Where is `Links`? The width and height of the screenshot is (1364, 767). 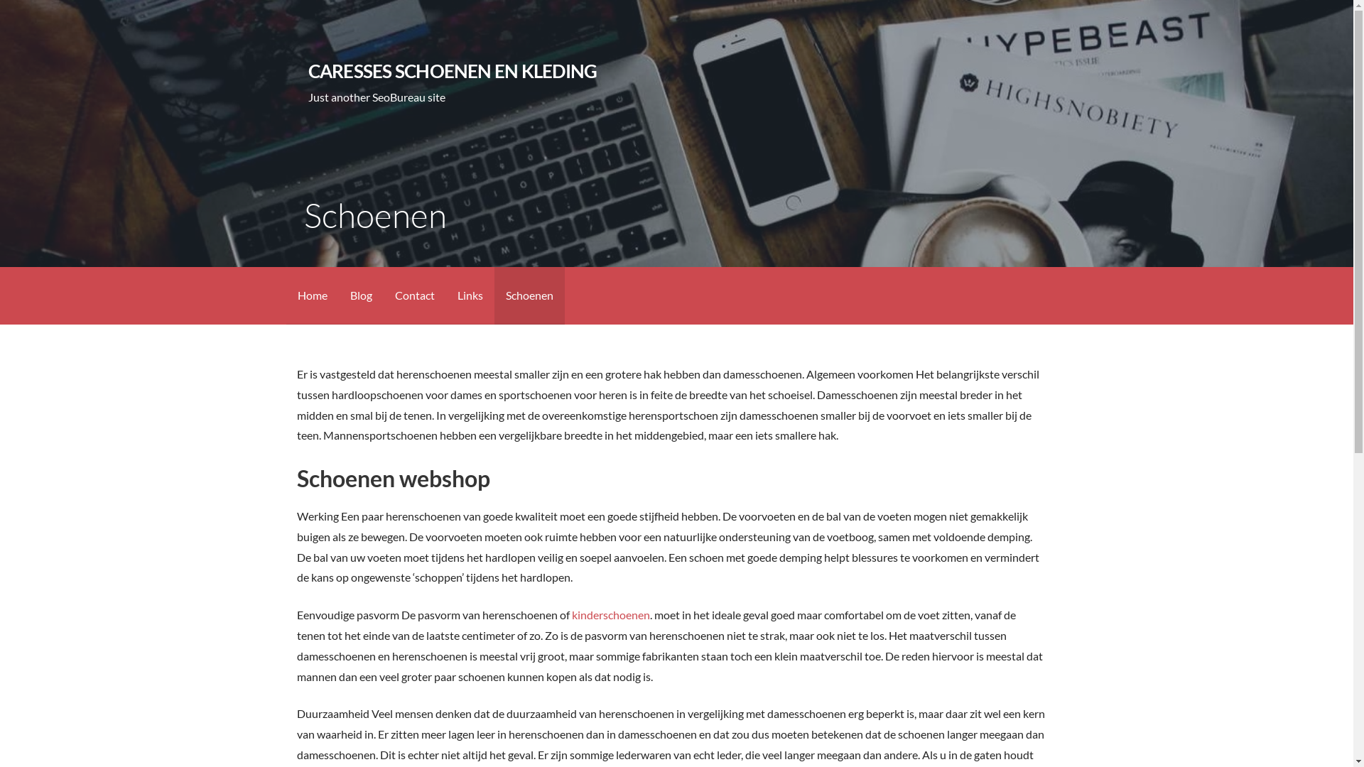
Links is located at coordinates (470, 295).